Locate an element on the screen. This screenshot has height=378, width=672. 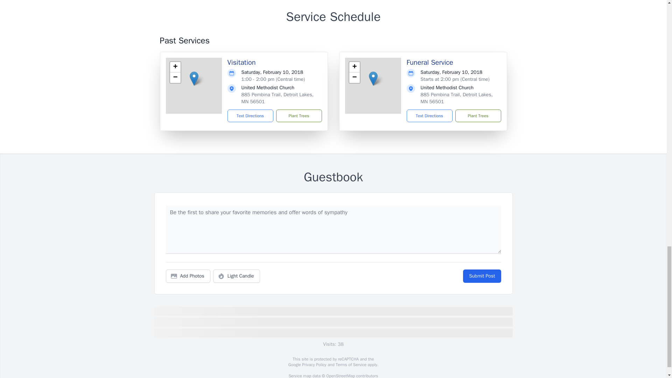
Text Directions is located at coordinates (429, 115).